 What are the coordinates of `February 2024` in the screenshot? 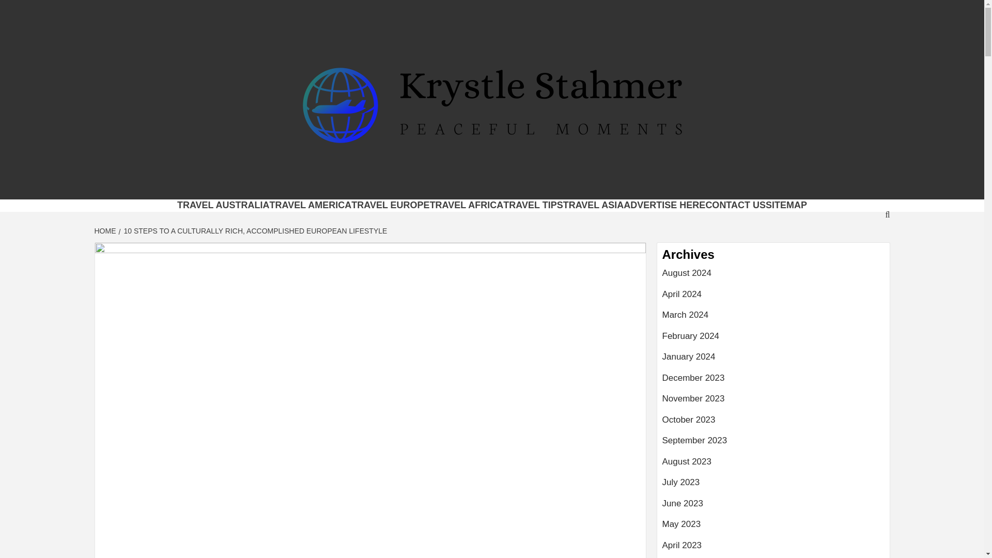 It's located at (773, 340).